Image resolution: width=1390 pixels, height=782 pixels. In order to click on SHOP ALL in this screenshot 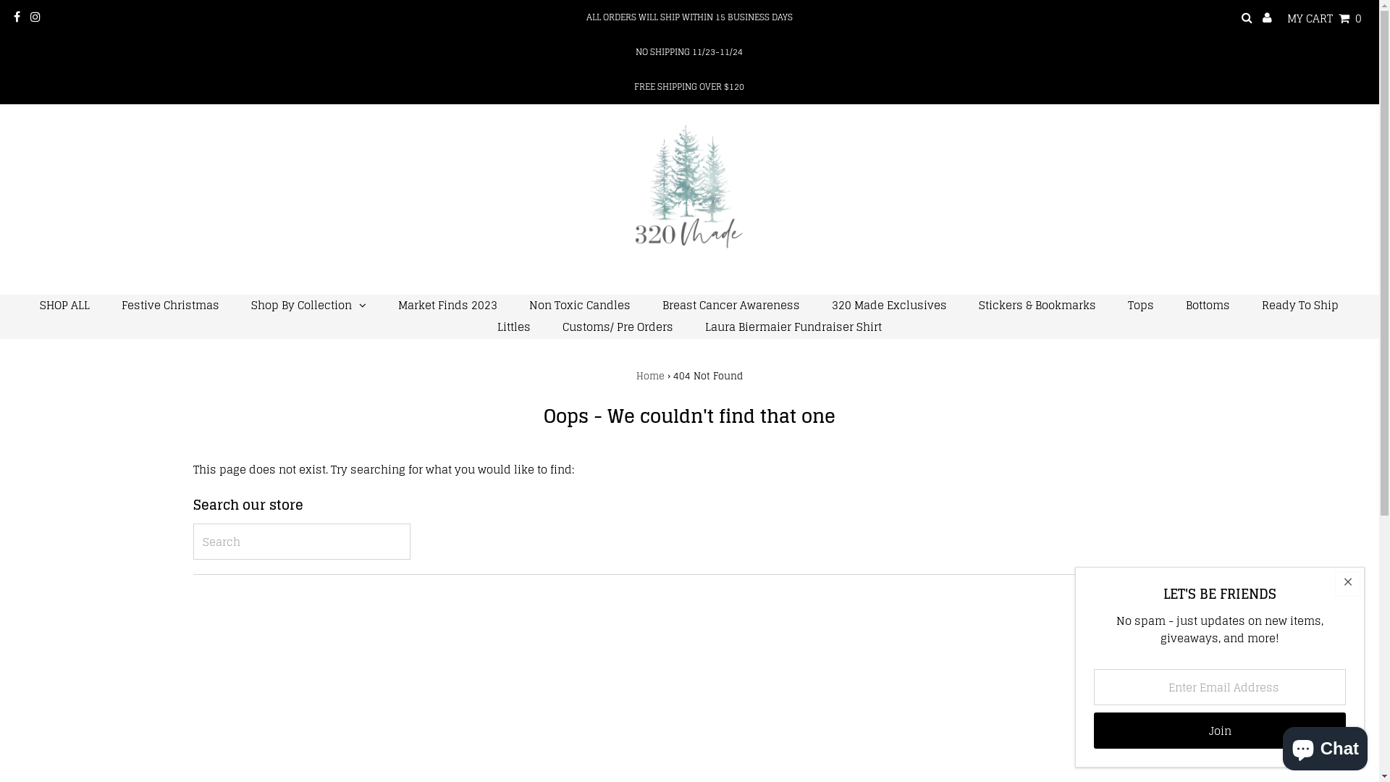, I will do `click(65, 306)`.